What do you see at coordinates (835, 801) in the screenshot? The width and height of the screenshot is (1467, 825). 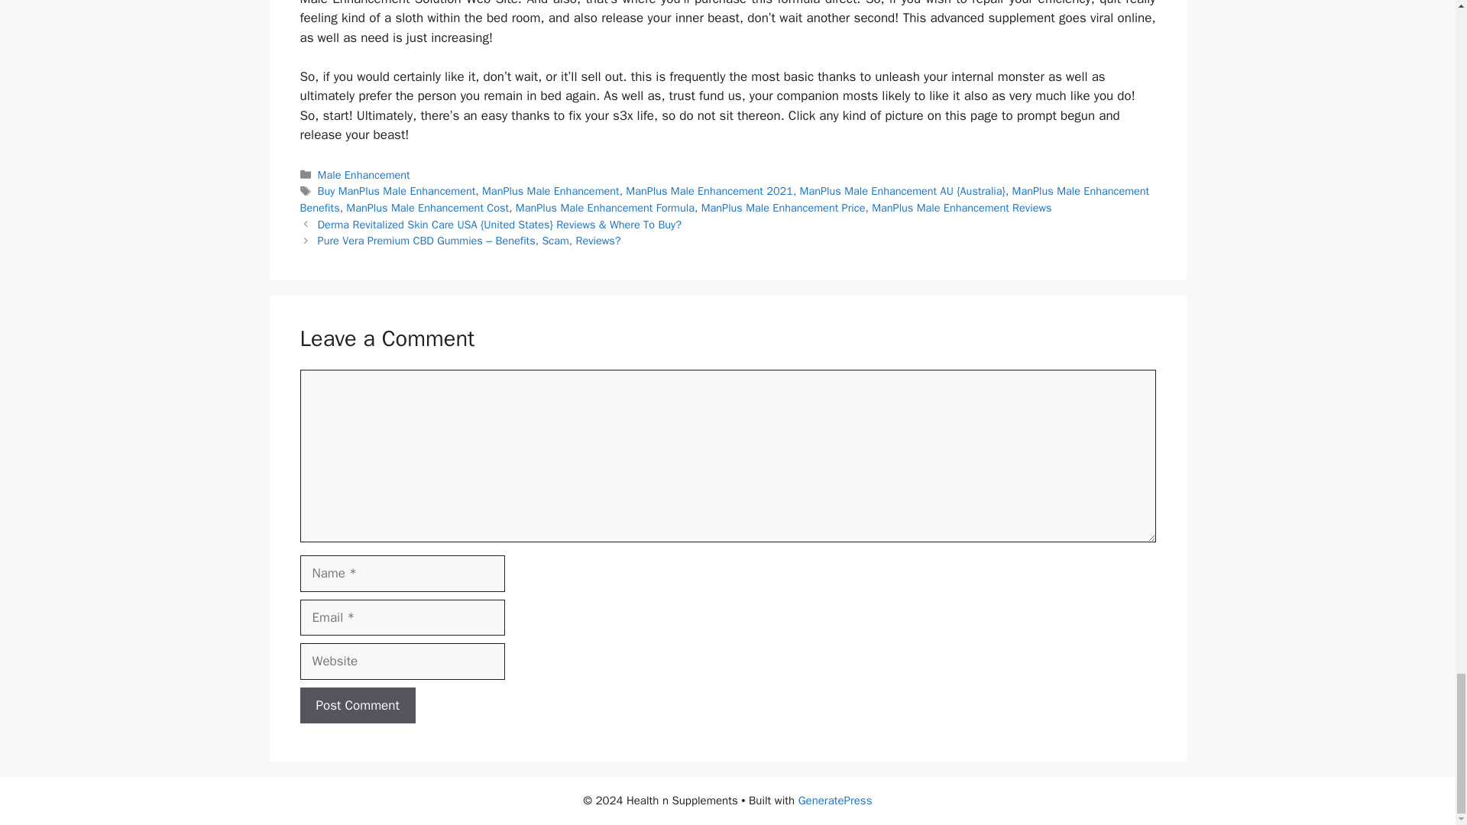 I see `GeneratePress` at bounding box center [835, 801].